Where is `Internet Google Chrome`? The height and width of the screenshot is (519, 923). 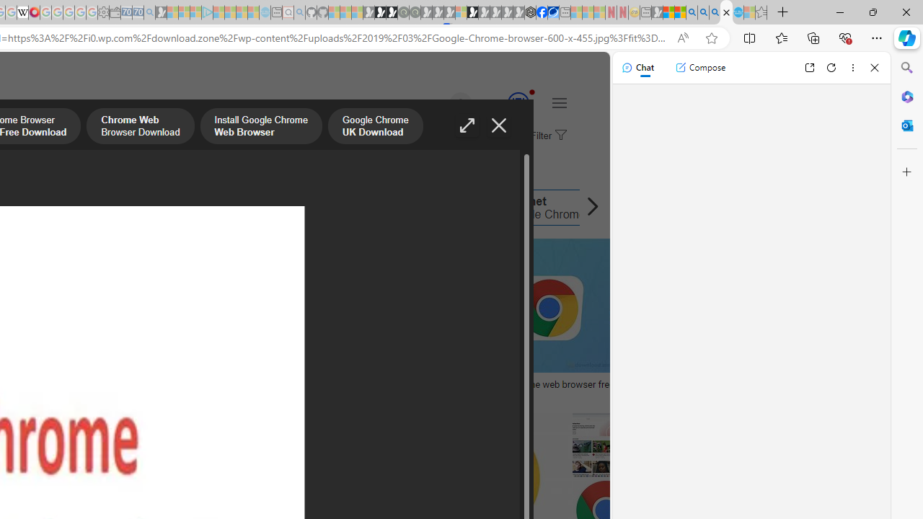 Internet Google Chrome is located at coordinates (482, 208).